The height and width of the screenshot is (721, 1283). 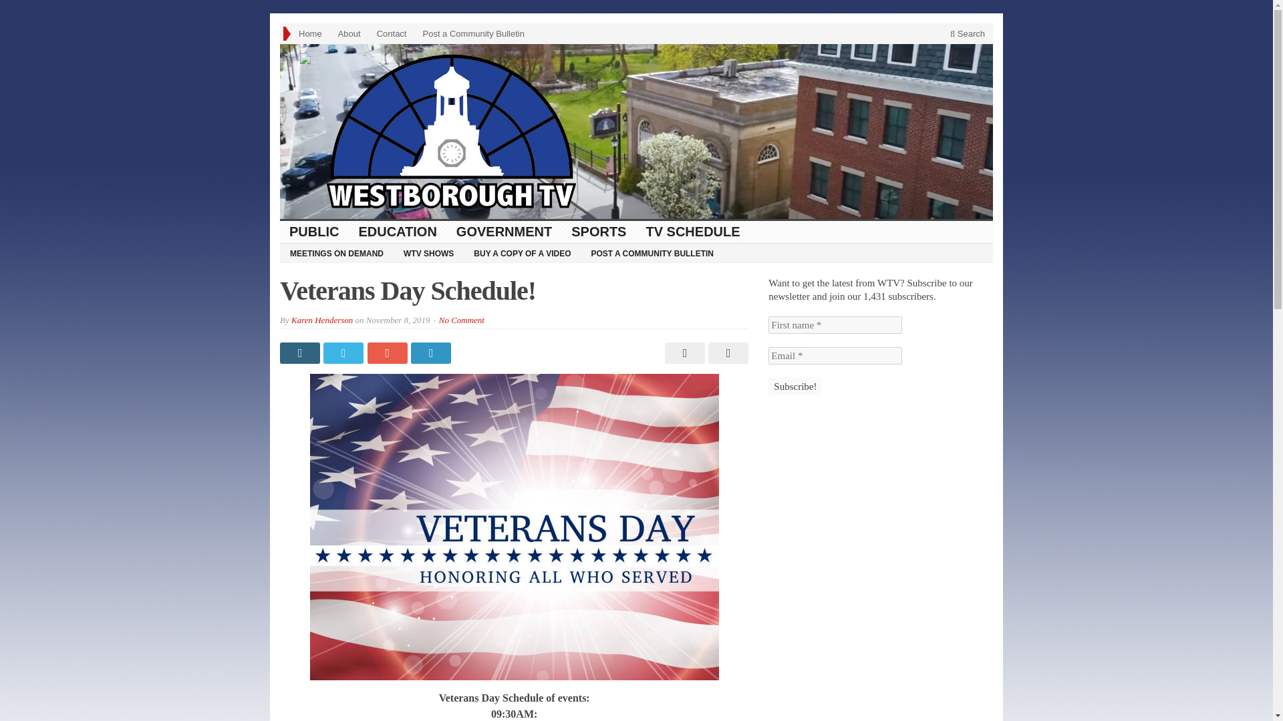 What do you see at coordinates (835, 325) in the screenshot?
I see `First name` at bounding box center [835, 325].